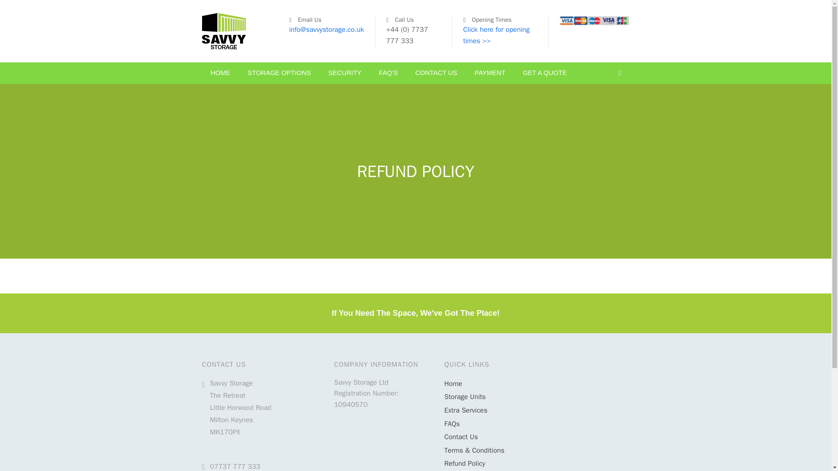 This screenshot has height=471, width=838. Describe the element at coordinates (490, 73) in the screenshot. I see `PAYMENT` at that location.